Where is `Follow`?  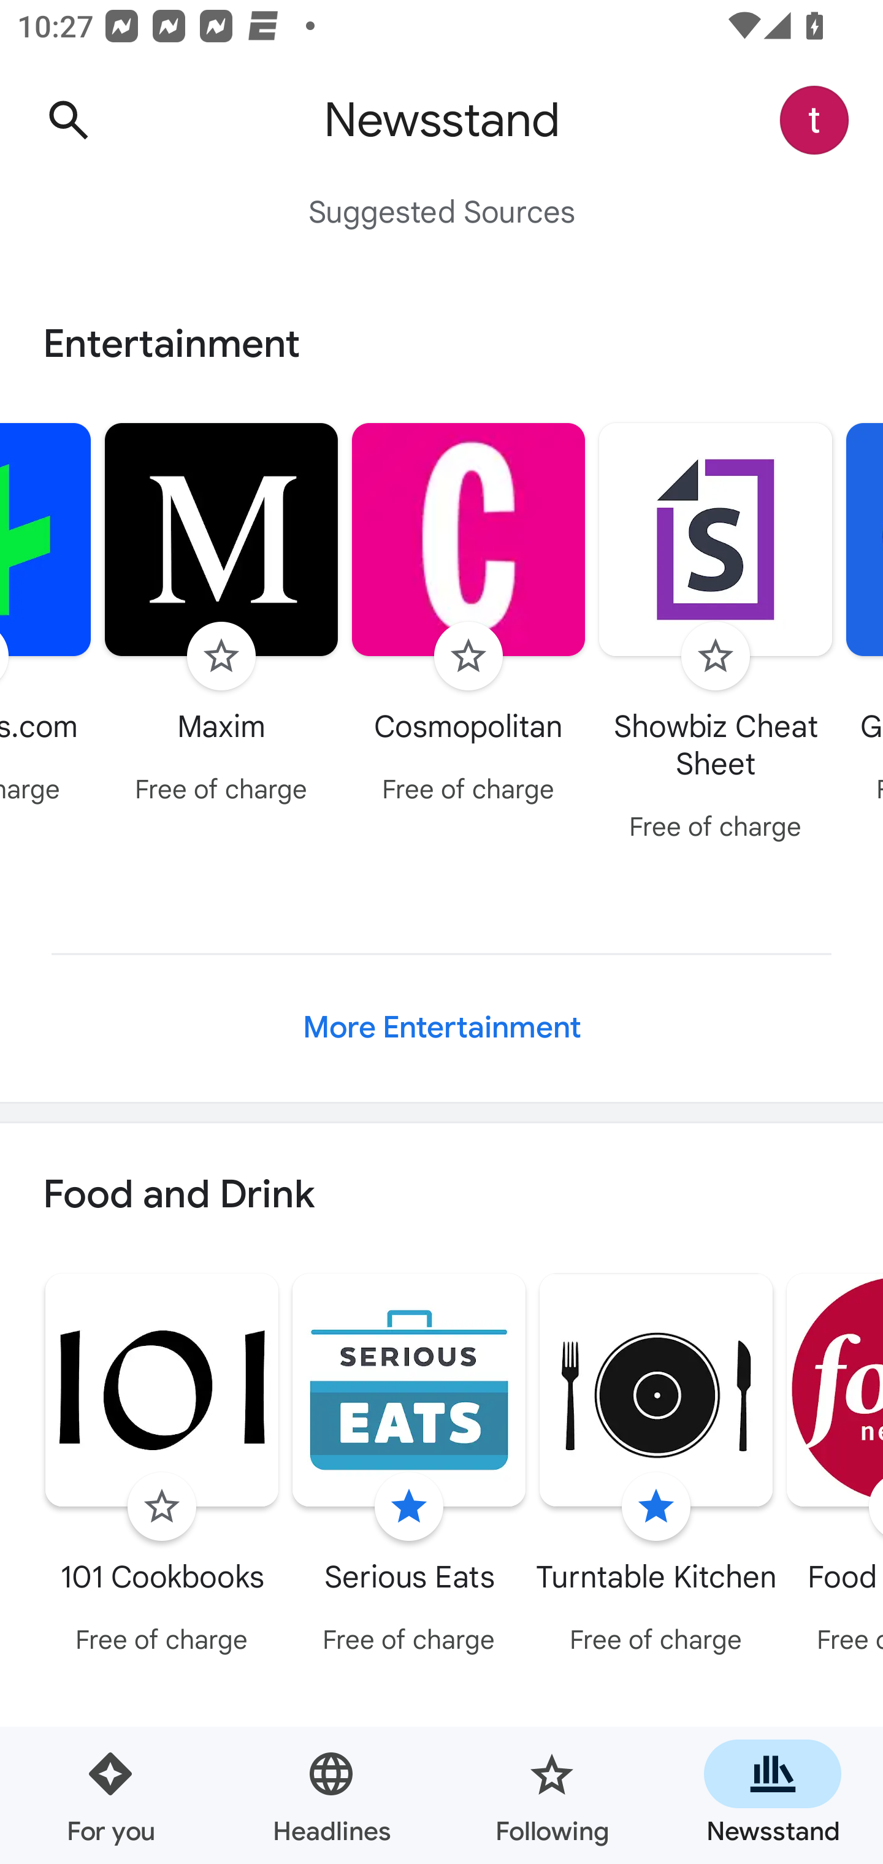 Follow is located at coordinates (221, 656).